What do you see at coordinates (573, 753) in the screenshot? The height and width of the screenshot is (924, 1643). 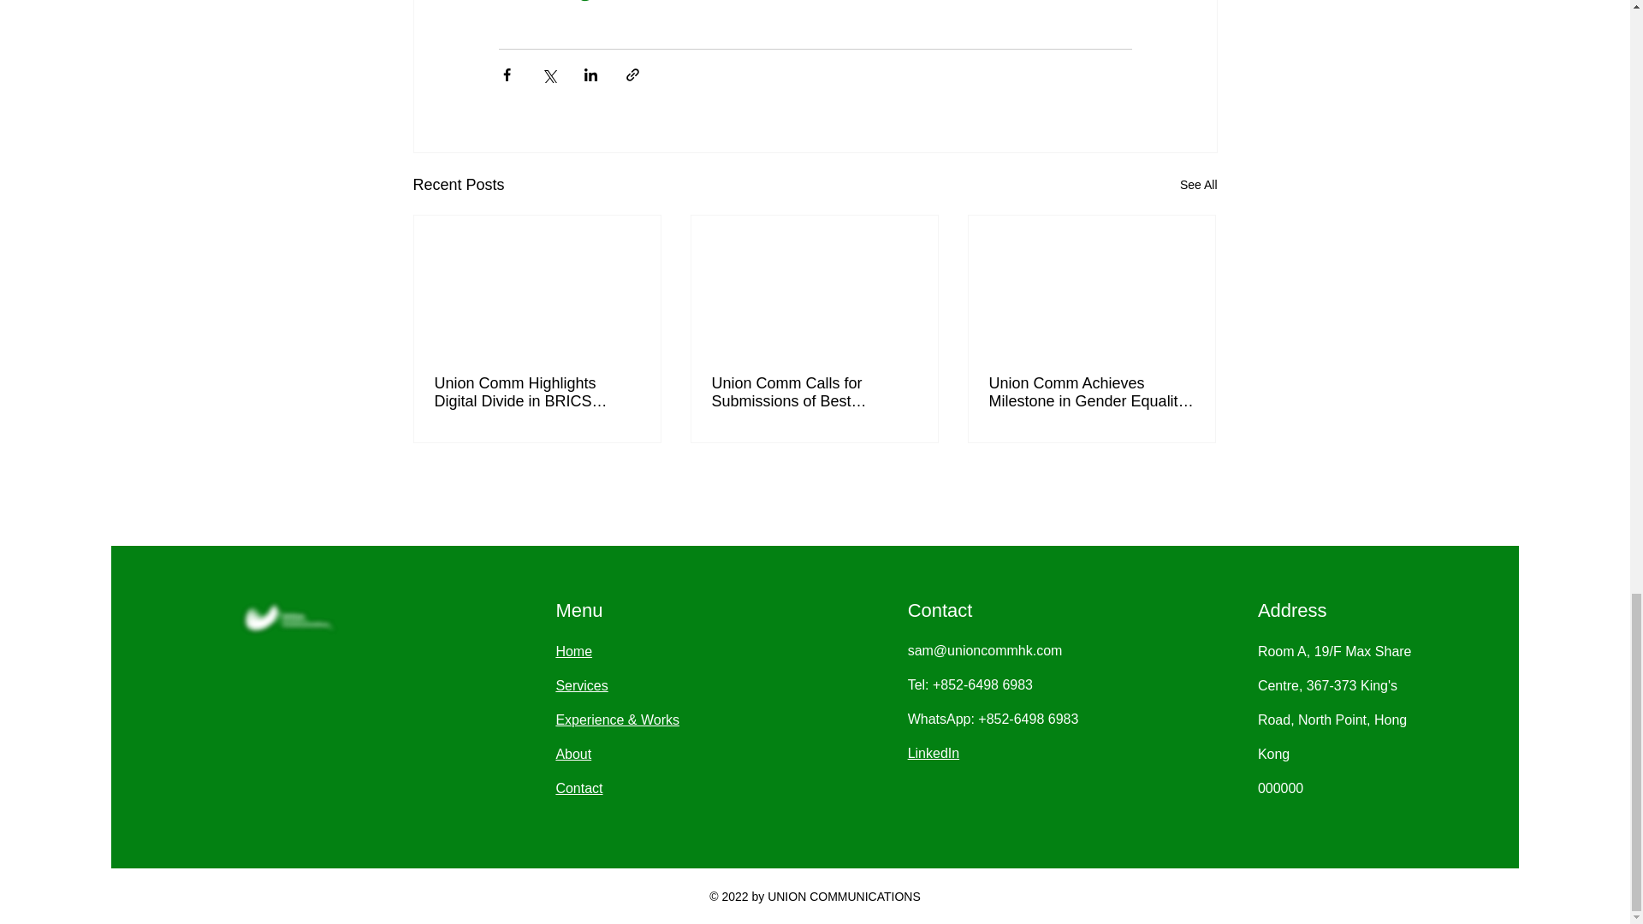 I see `About` at bounding box center [573, 753].